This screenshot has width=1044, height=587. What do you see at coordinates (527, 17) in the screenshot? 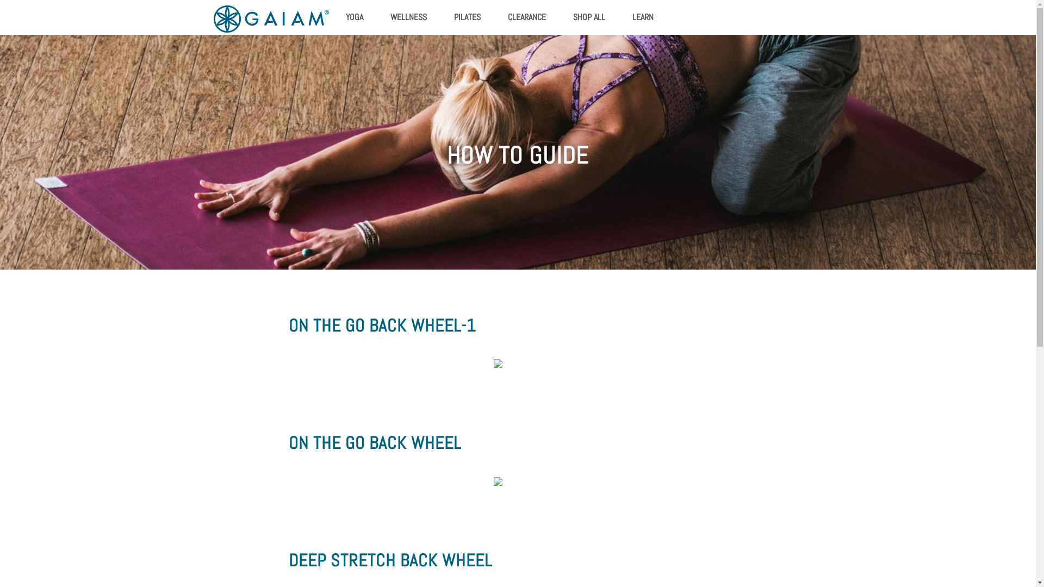
I see `CLEARANCE` at bounding box center [527, 17].